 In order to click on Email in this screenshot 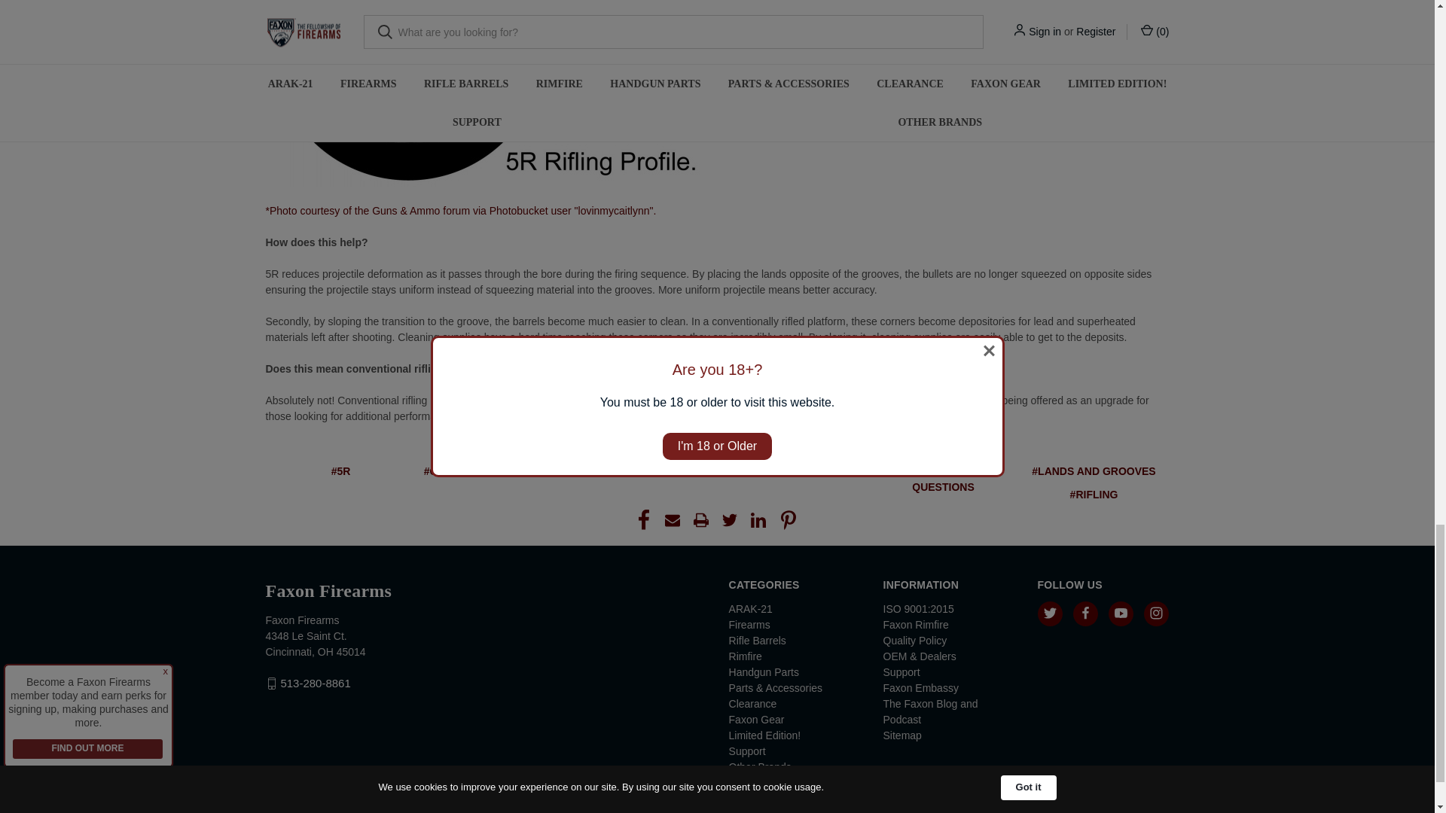, I will do `click(672, 520)`.